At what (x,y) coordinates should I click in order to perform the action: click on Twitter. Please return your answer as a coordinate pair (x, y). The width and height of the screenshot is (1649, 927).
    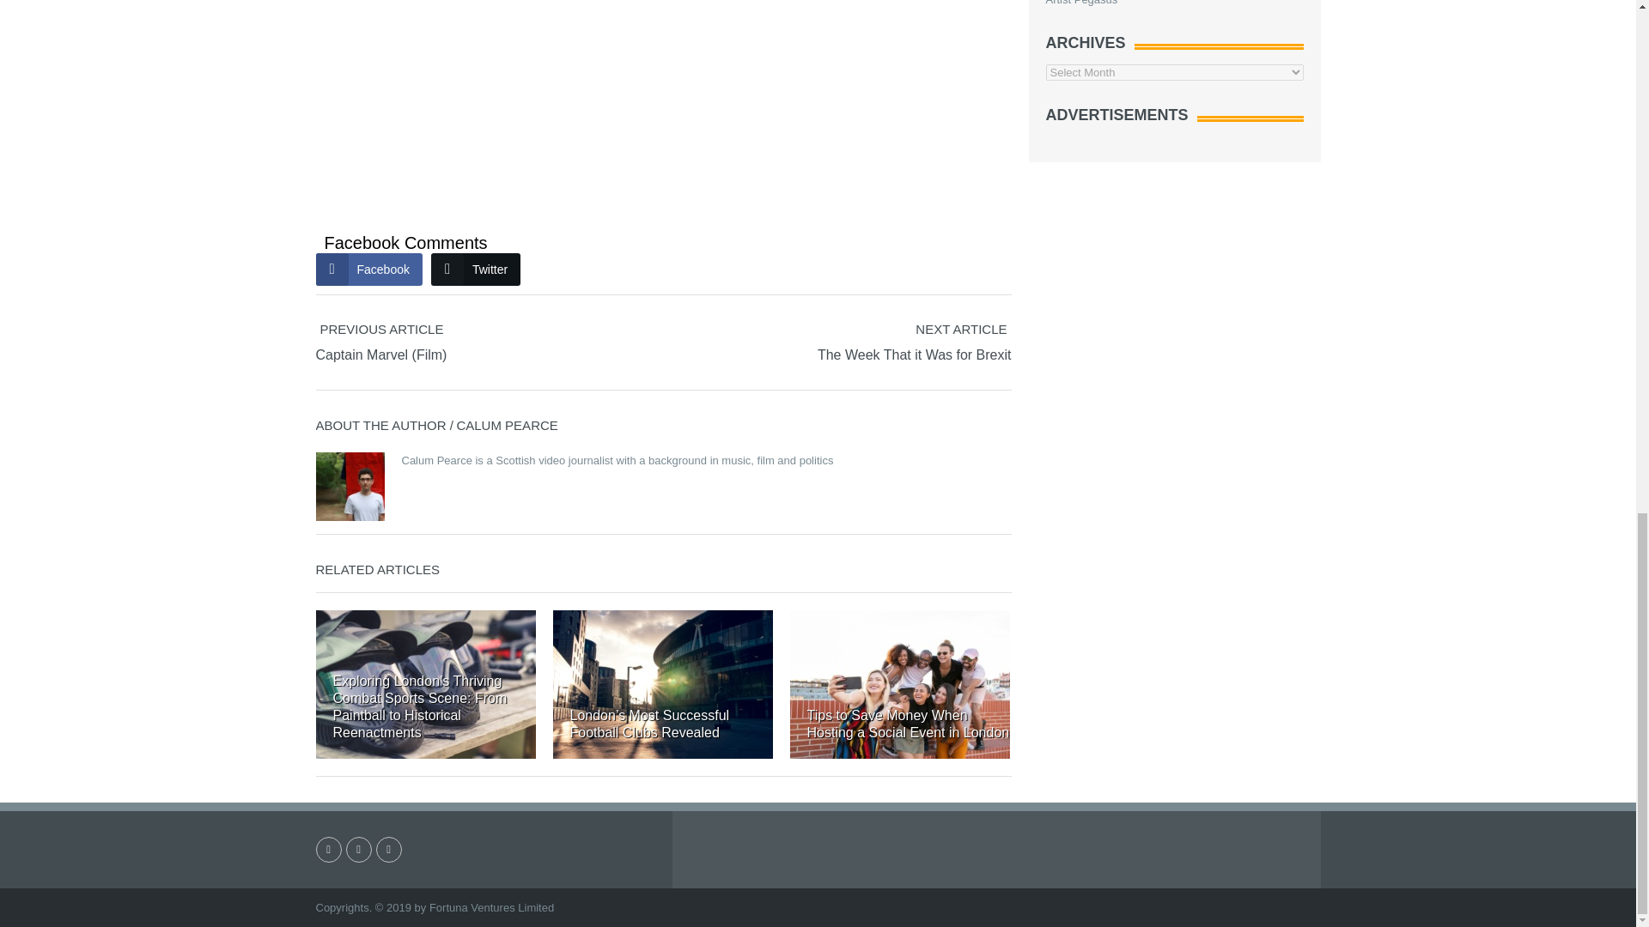
    Looking at the image, I should click on (476, 269).